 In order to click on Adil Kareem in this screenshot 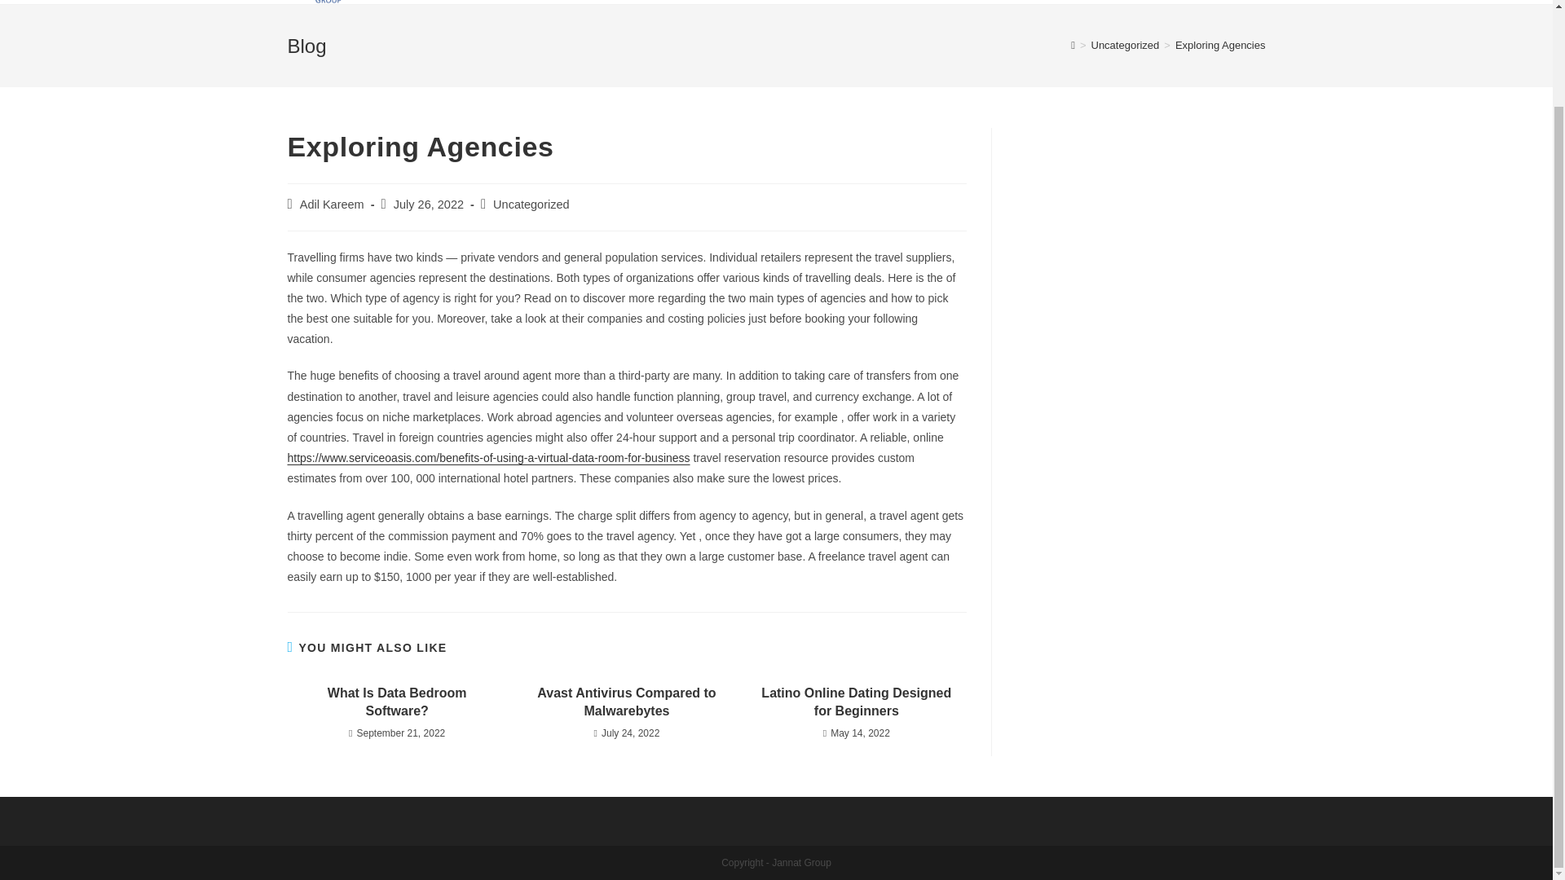, I will do `click(333, 205)`.